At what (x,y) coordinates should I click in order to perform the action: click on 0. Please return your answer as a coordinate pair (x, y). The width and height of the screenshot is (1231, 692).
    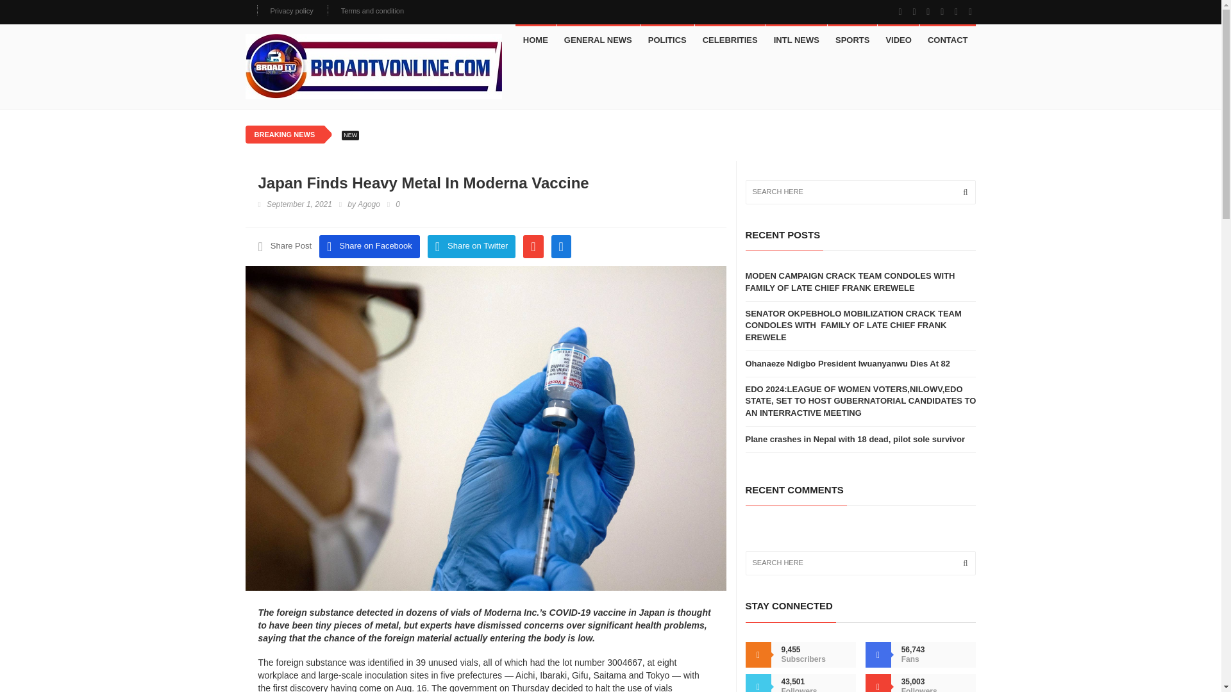
    Looking at the image, I should click on (394, 205).